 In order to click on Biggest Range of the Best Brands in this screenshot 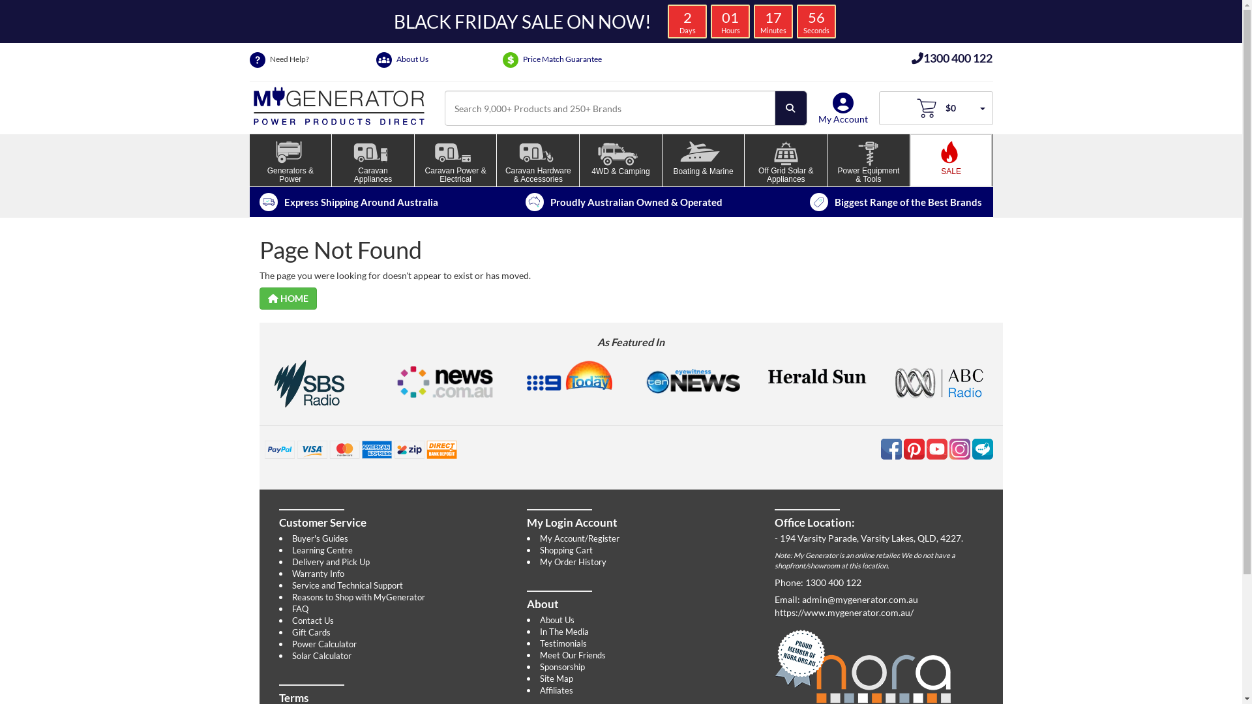, I will do `click(896, 202)`.